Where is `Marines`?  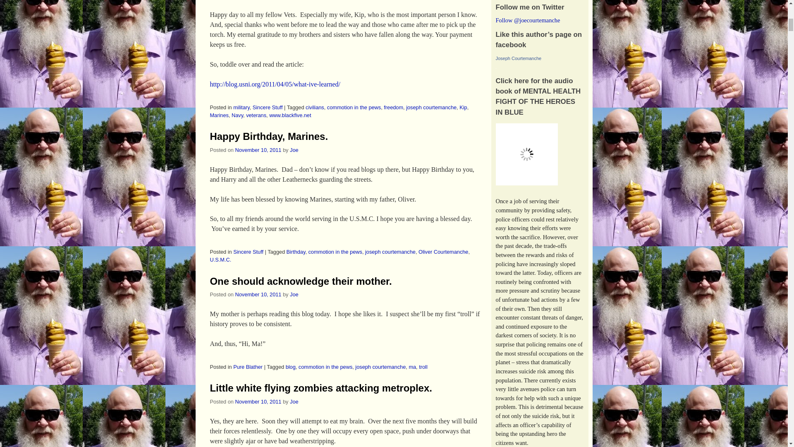
Marines is located at coordinates (219, 115).